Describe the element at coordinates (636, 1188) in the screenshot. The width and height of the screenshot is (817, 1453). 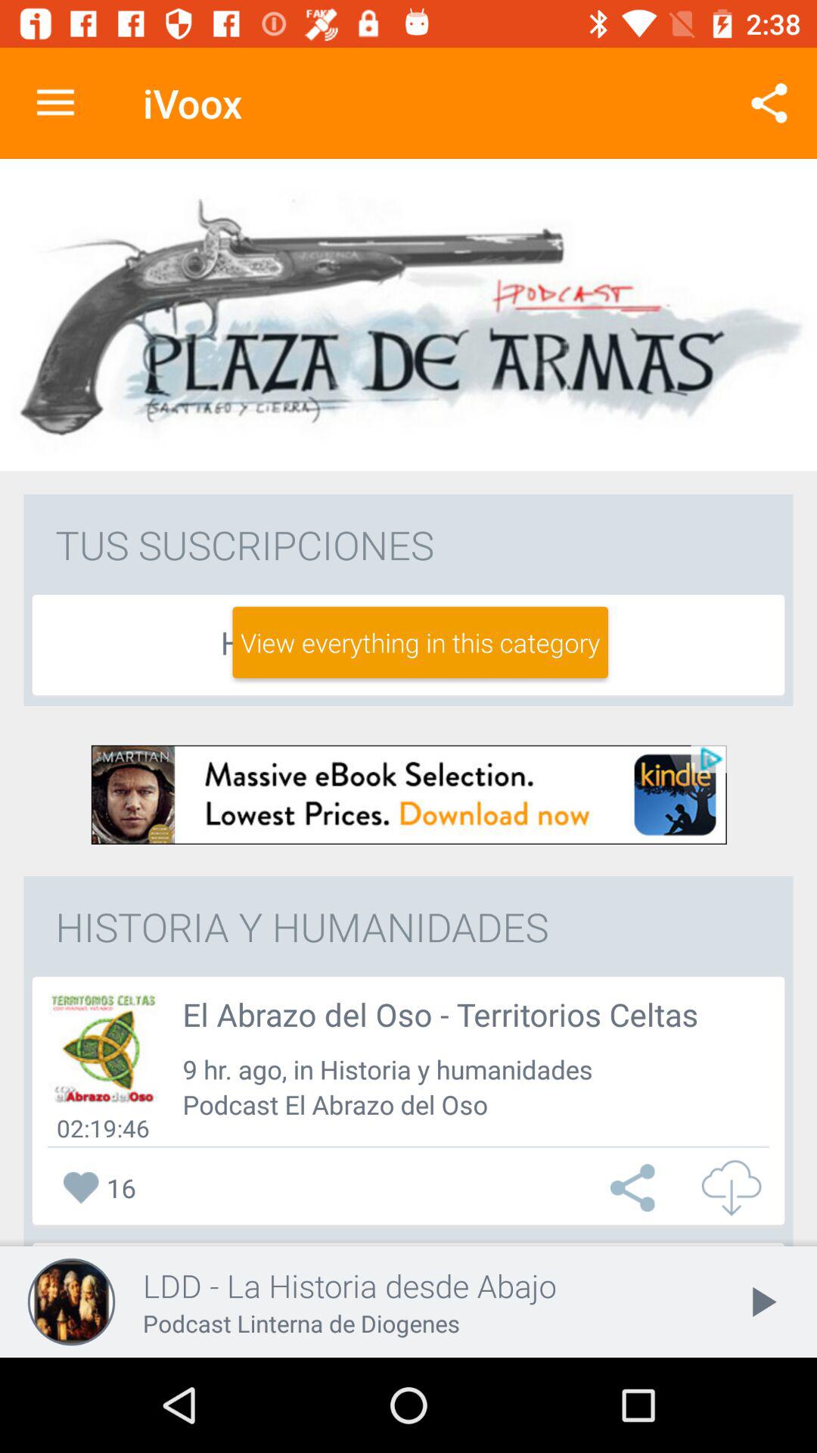
I see `share button` at that location.